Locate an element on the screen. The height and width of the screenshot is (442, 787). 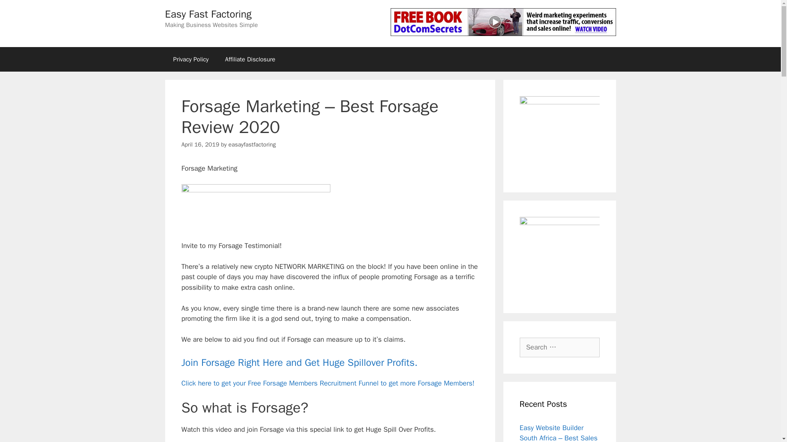
Affiliate Disclosure is located at coordinates (250, 59).